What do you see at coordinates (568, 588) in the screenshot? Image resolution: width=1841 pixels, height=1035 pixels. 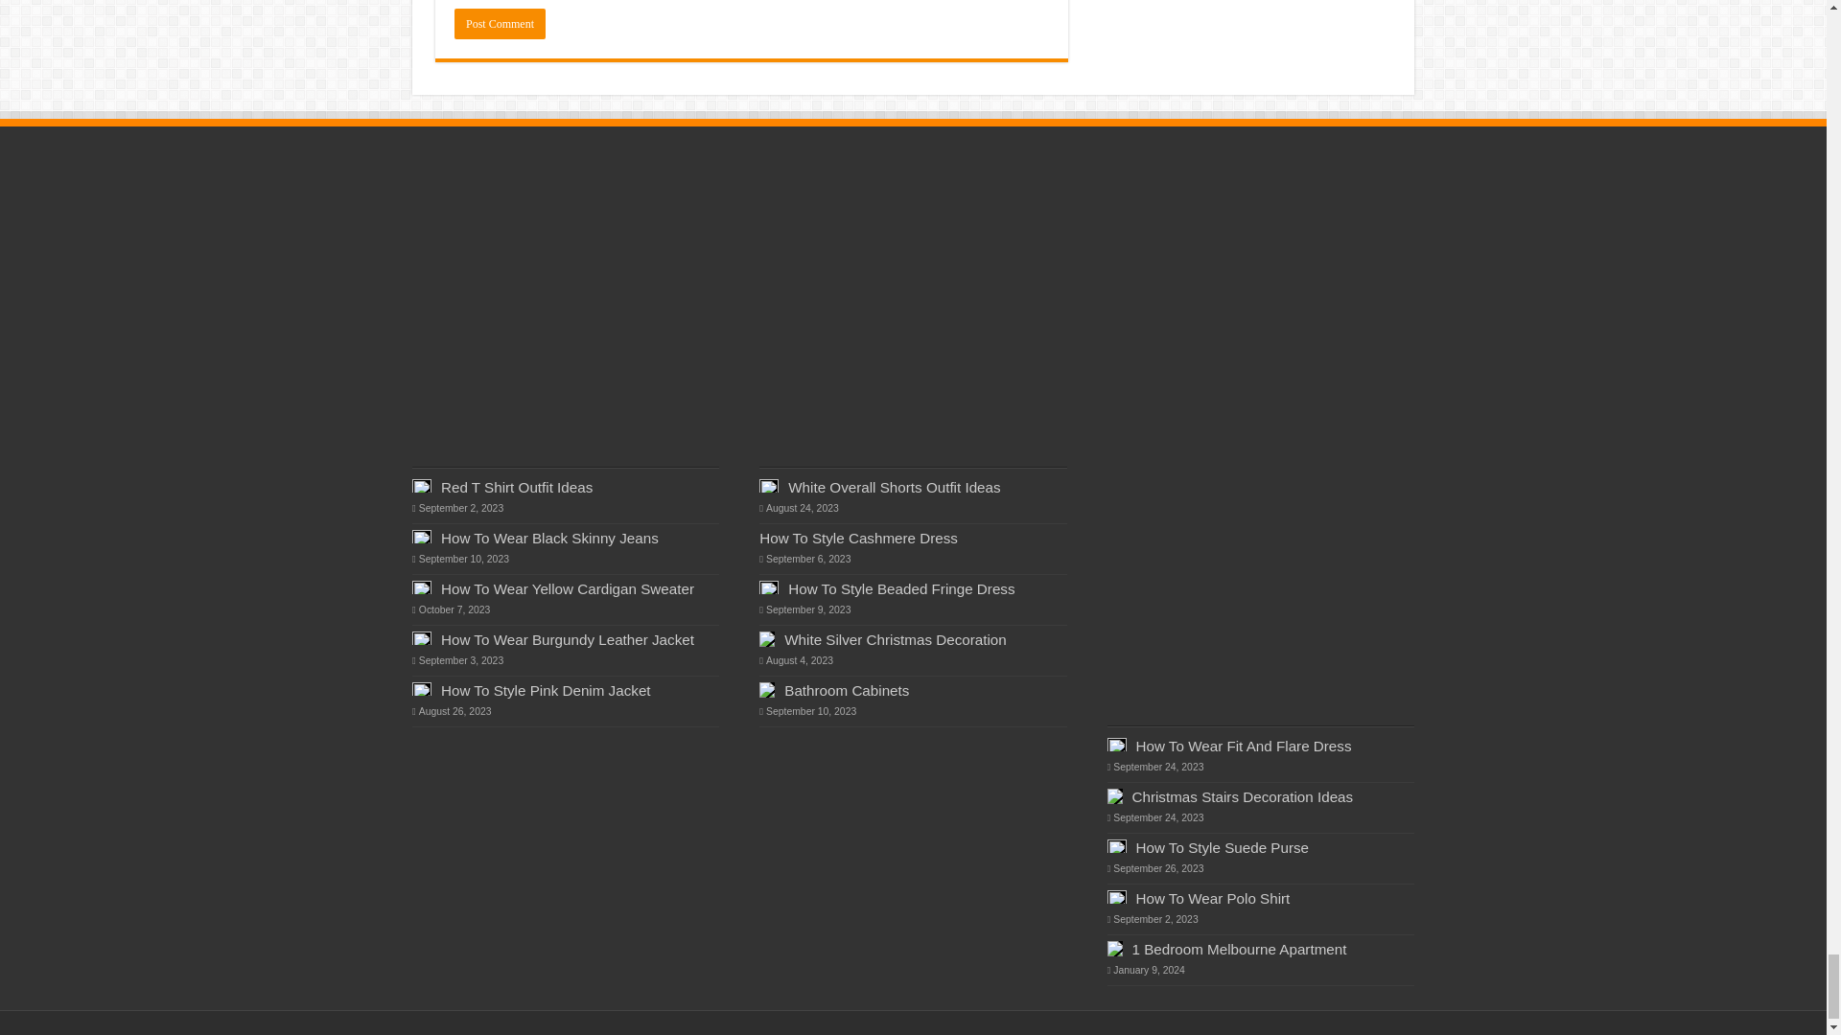 I see `How To Wear Yellow Cardigan Sweater` at bounding box center [568, 588].